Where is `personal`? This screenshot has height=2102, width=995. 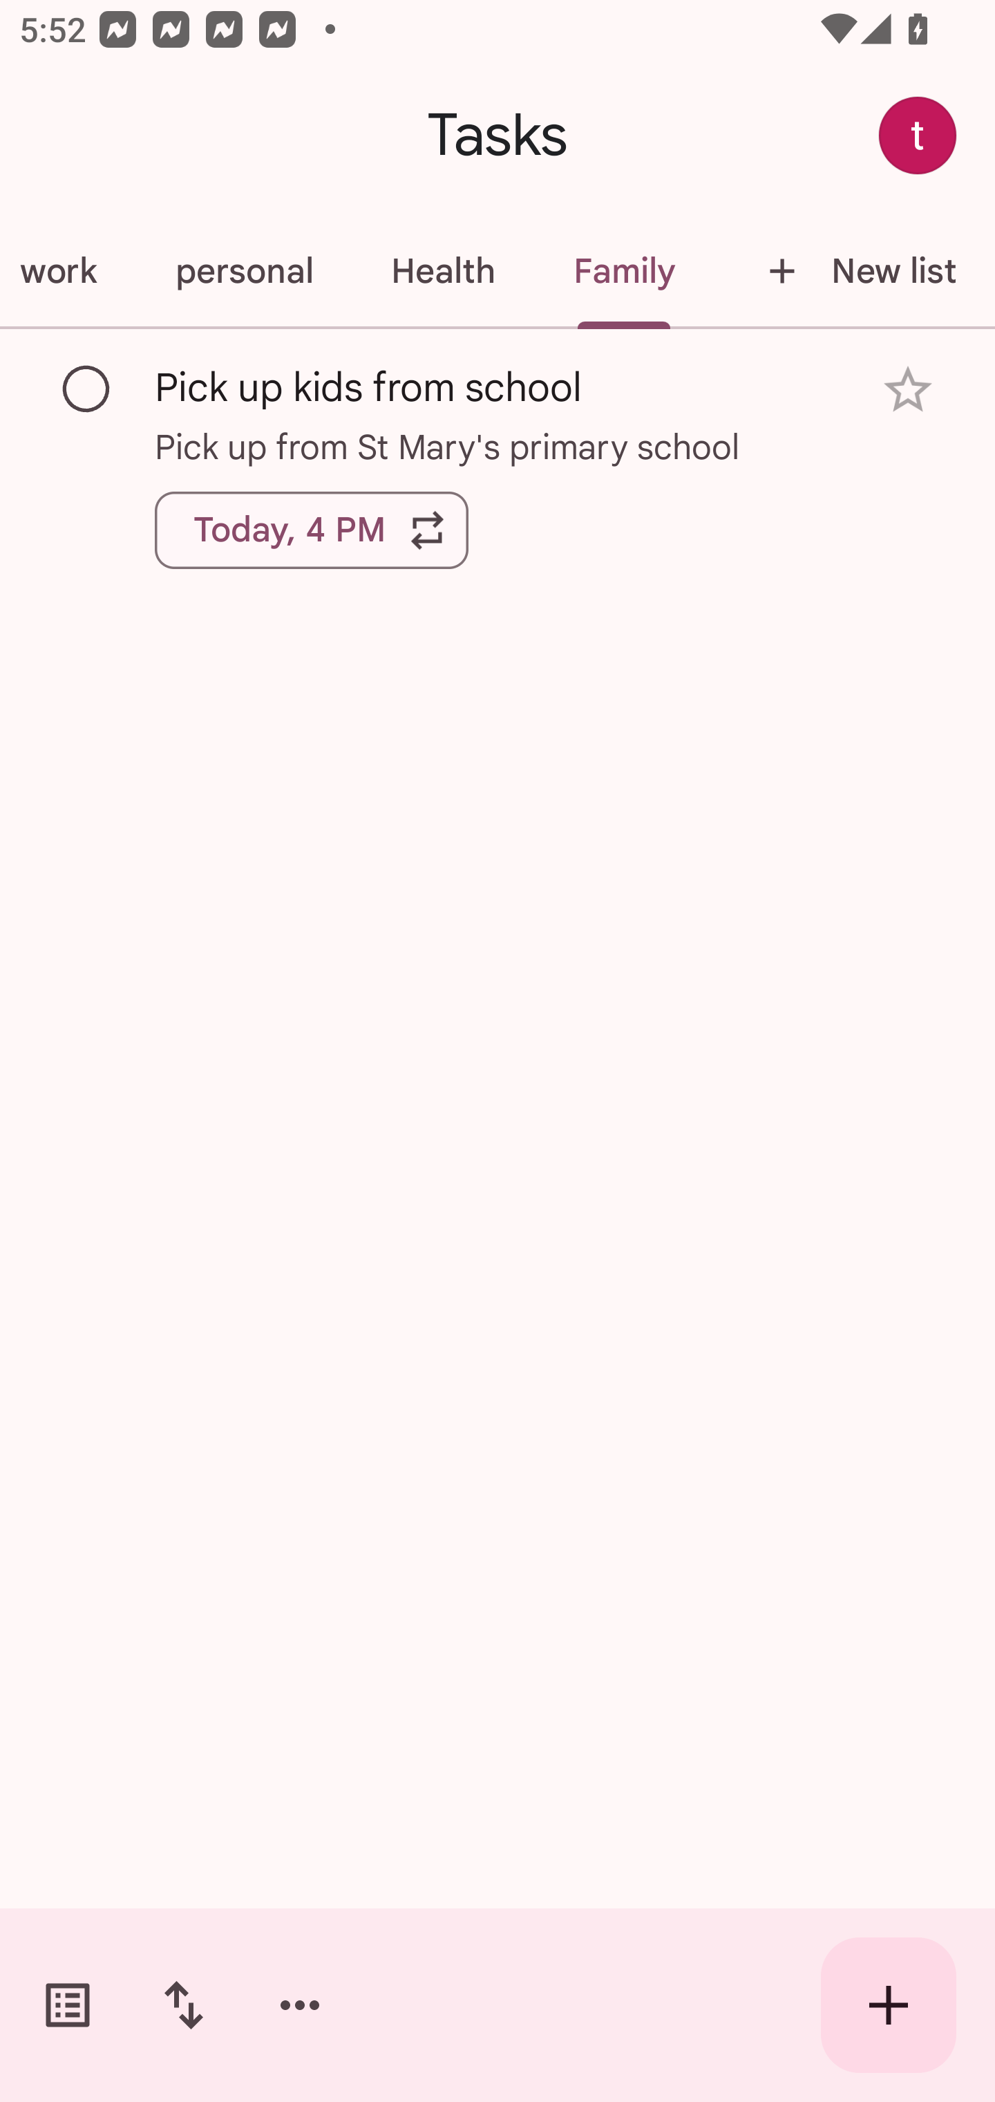 personal is located at coordinates (243, 271).